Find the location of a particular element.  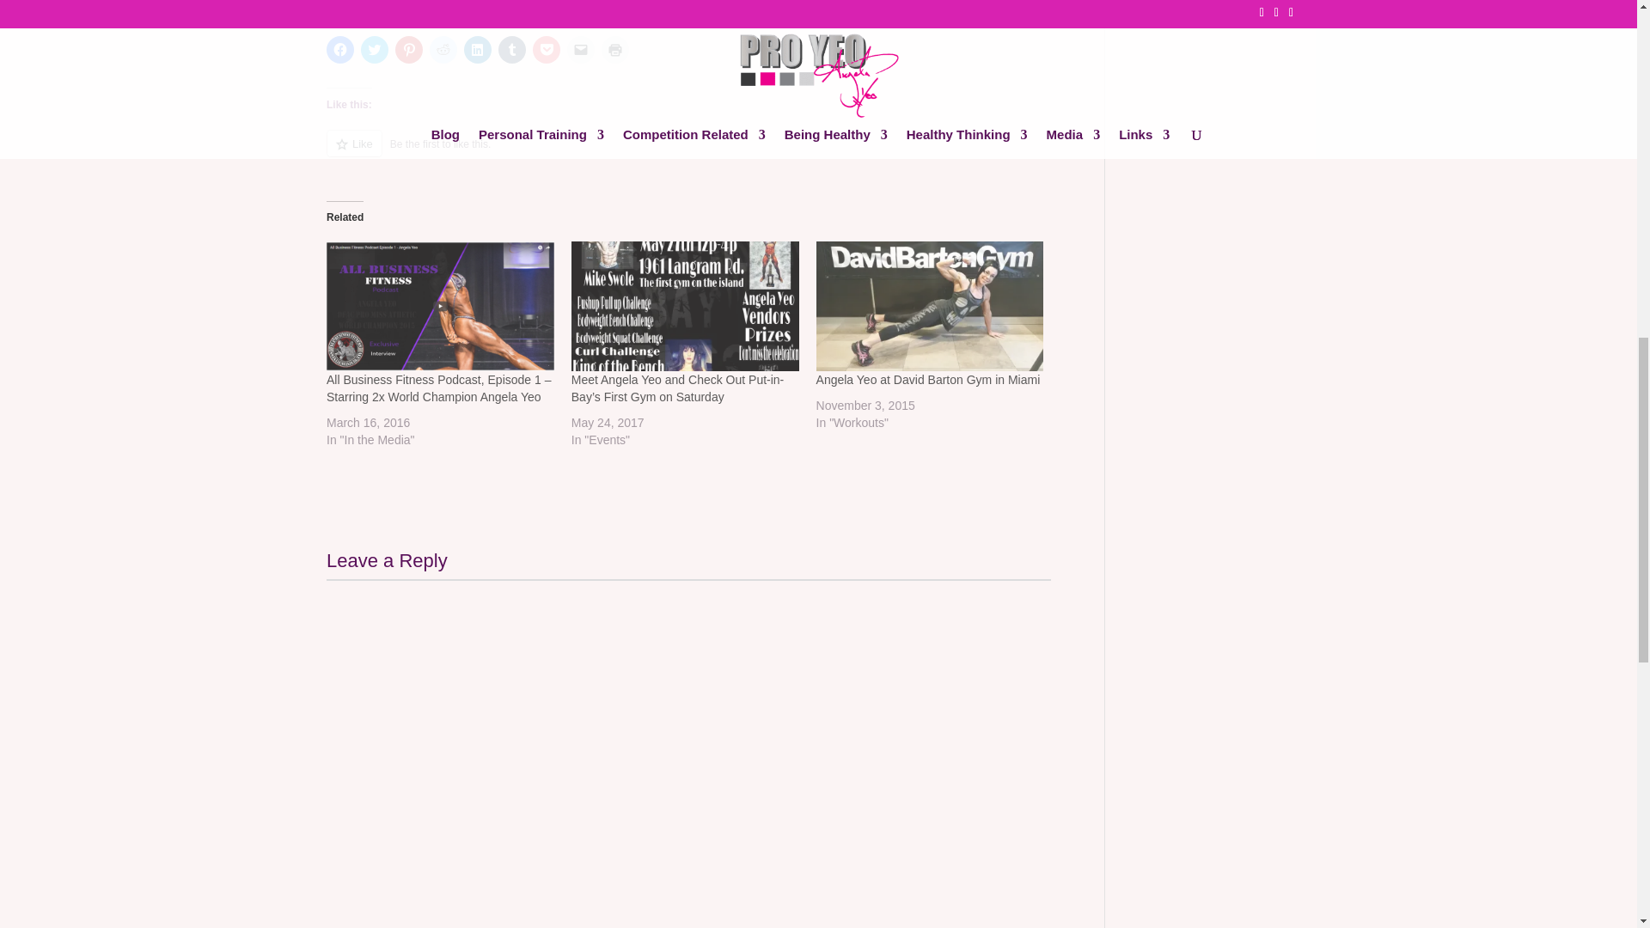

Click to share on Pocket is located at coordinates (547, 50).